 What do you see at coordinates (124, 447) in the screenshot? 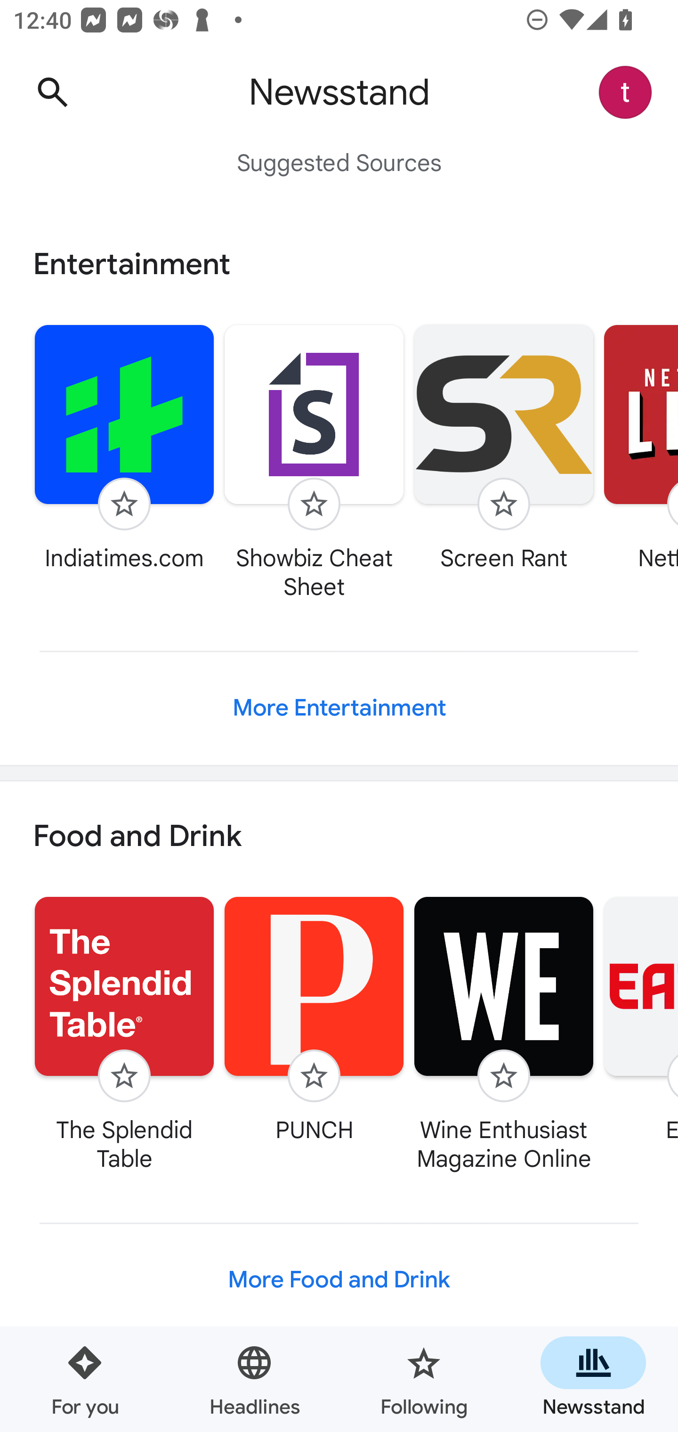
I see `Follow Indiatimes.com` at bounding box center [124, 447].